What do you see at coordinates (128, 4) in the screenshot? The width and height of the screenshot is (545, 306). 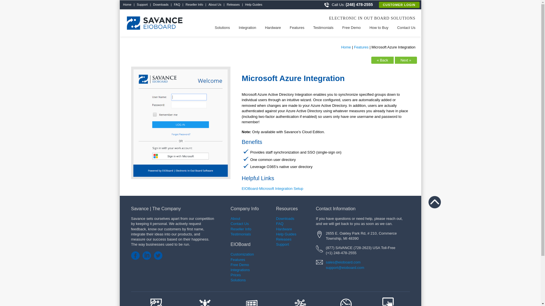 I see `Home` at bounding box center [128, 4].